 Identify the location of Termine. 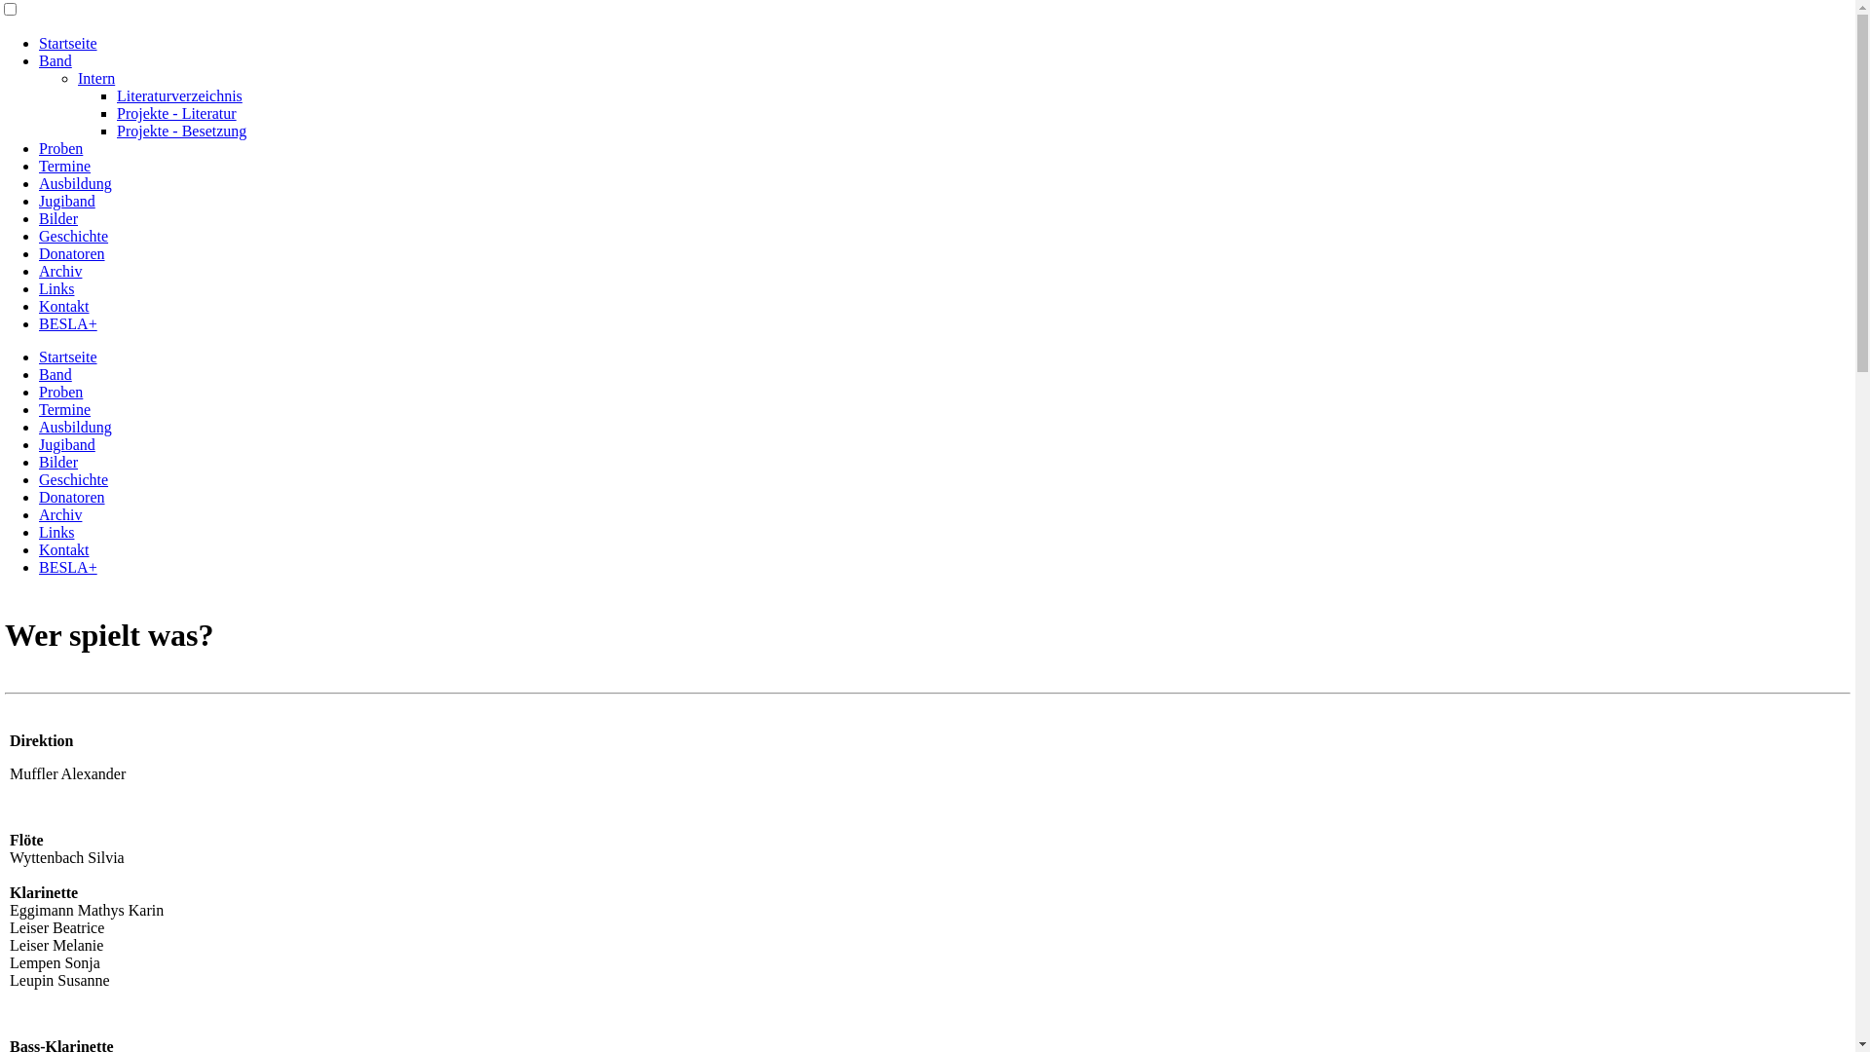
(64, 409).